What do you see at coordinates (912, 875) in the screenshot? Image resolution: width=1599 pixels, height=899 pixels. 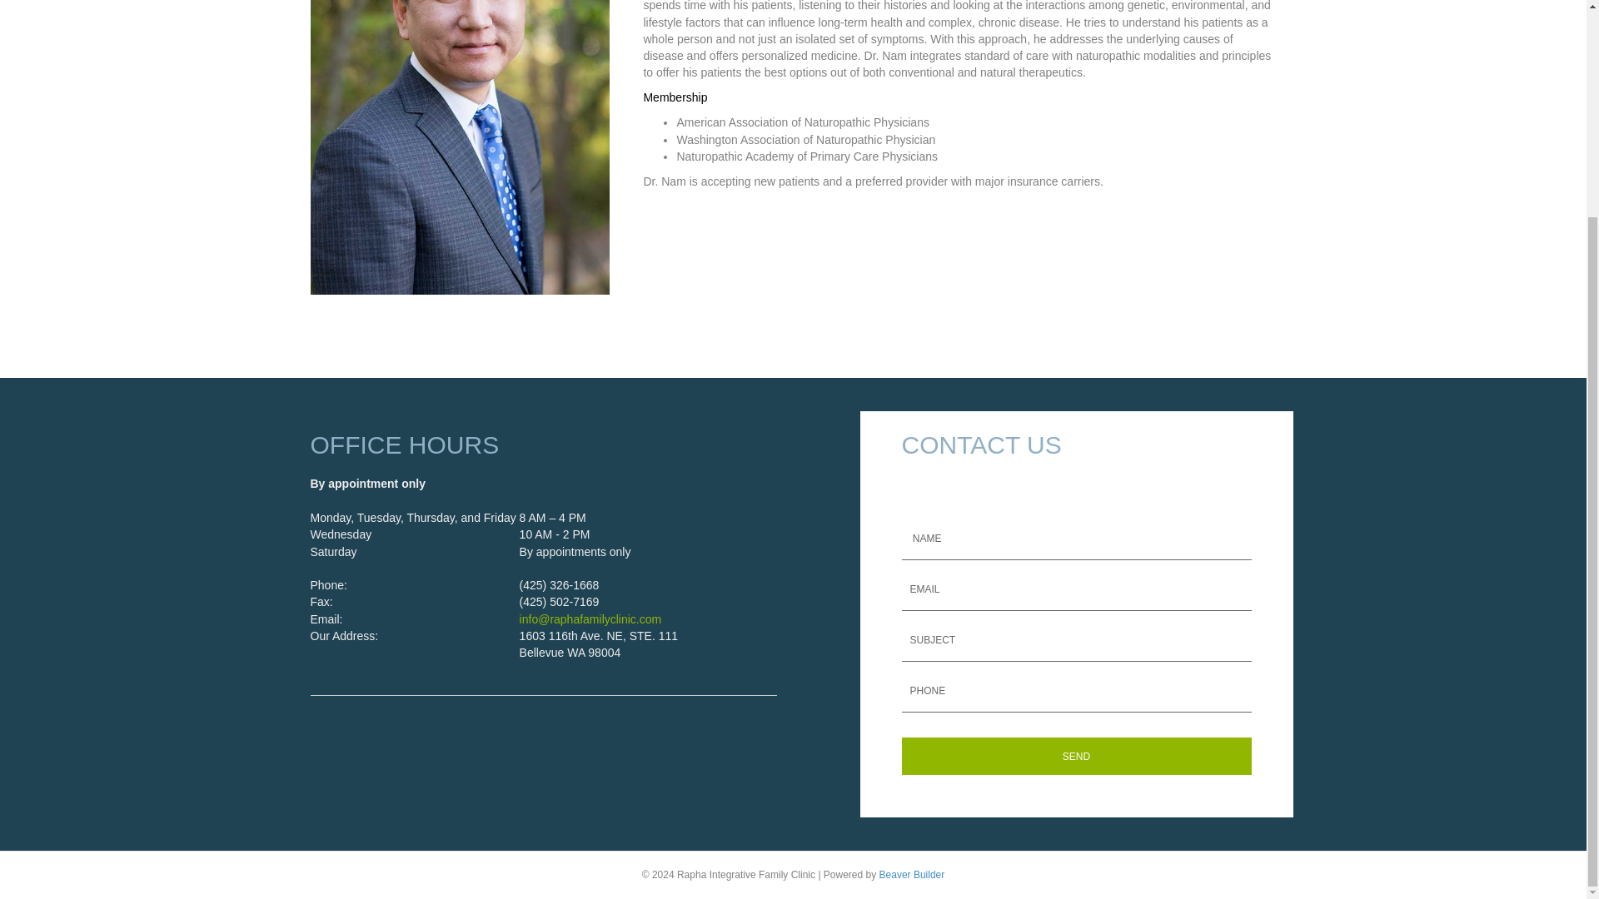 I see `Beaver Builder` at bounding box center [912, 875].